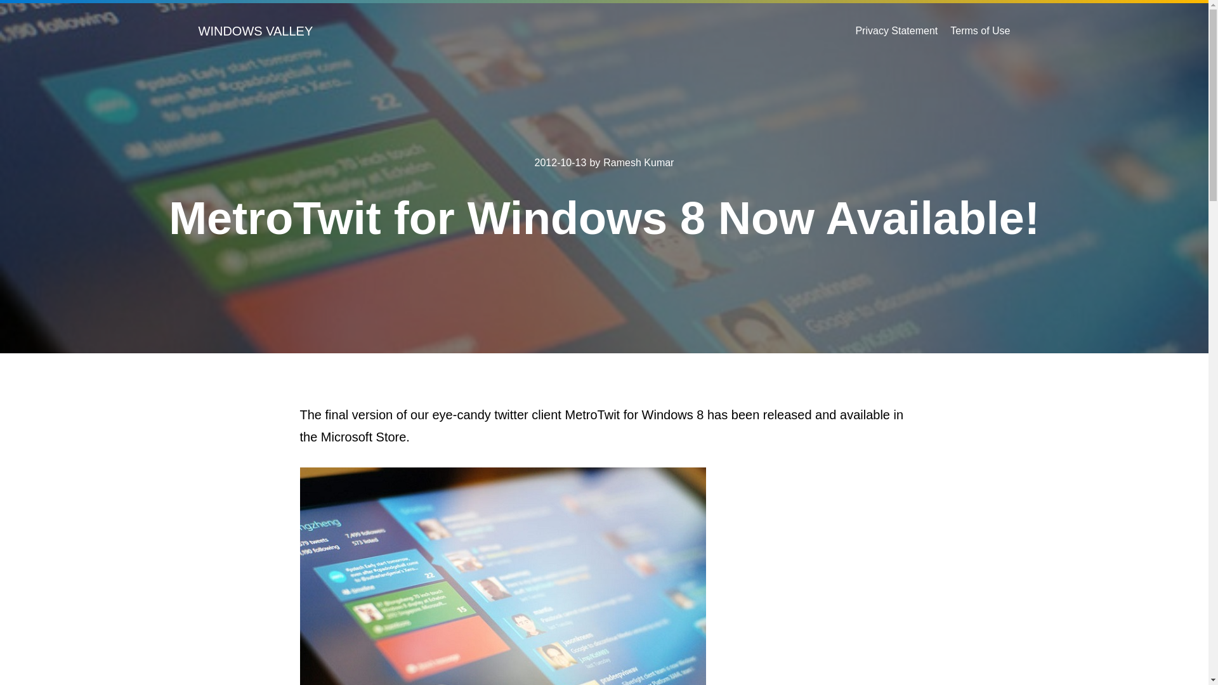  Describe the element at coordinates (896, 30) in the screenshot. I see `Privacy Statement` at that location.